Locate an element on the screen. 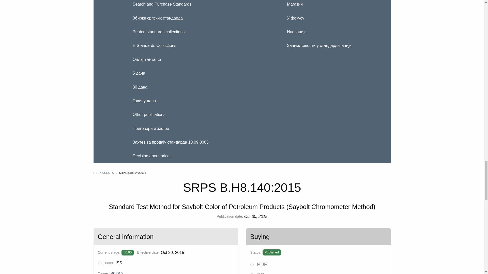 Image resolution: width=488 pixels, height=274 pixels. Standard published is located at coordinates (128, 252).